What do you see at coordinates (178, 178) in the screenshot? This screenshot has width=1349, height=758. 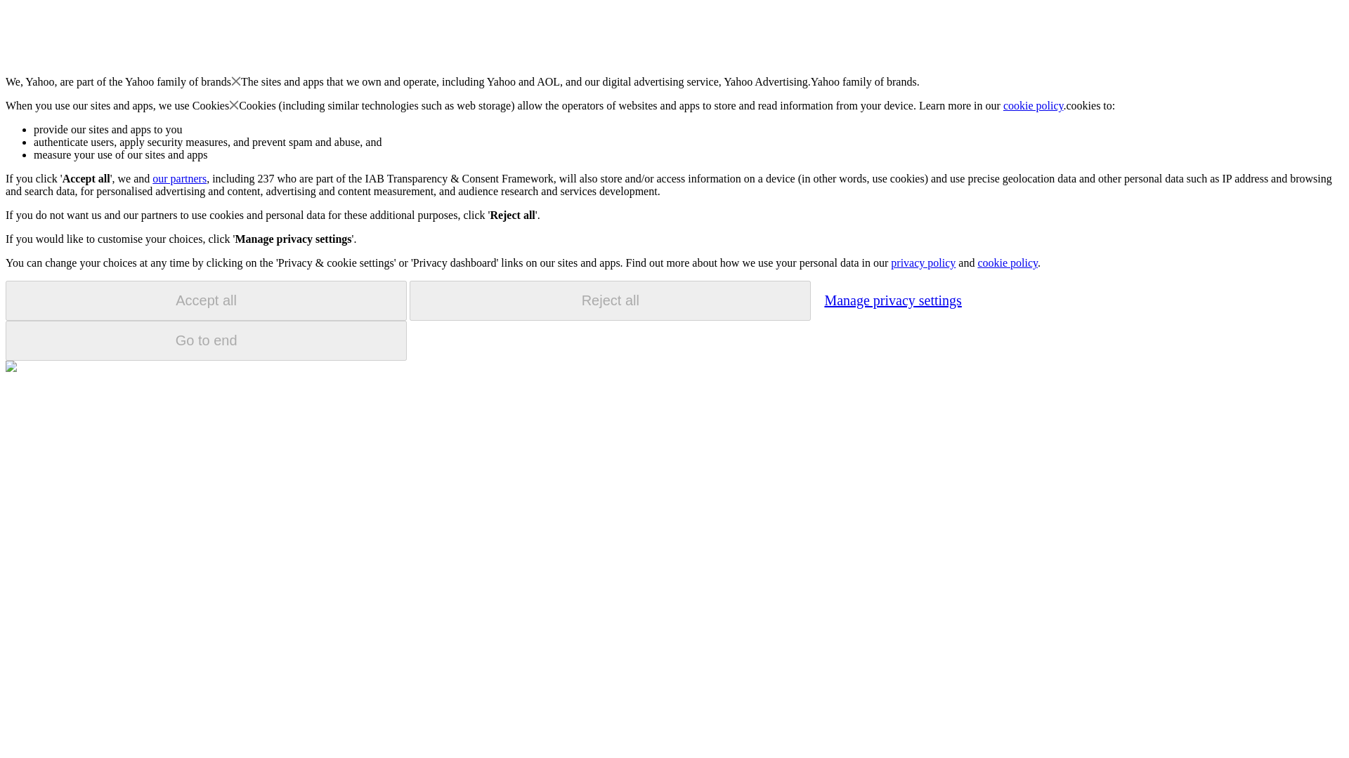 I see `our partners` at bounding box center [178, 178].